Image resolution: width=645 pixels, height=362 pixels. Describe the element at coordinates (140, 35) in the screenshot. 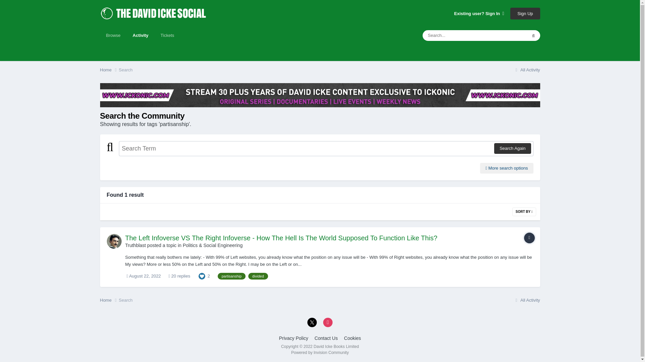

I see `Activity` at that location.